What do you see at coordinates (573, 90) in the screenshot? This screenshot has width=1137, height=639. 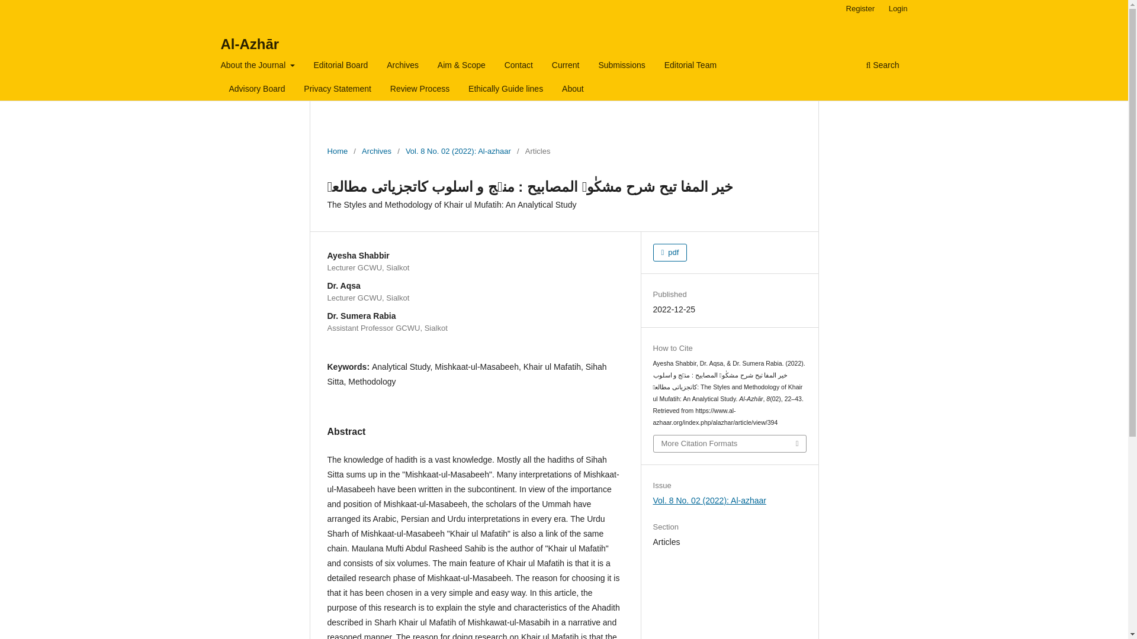 I see `About` at bounding box center [573, 90].